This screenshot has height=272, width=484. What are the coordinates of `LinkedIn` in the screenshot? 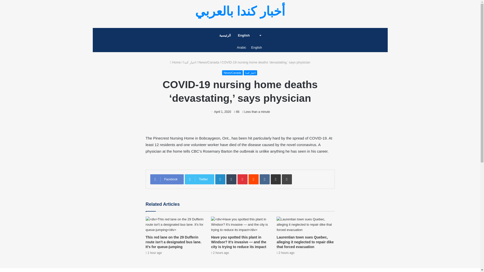 It's located at (220, 179).